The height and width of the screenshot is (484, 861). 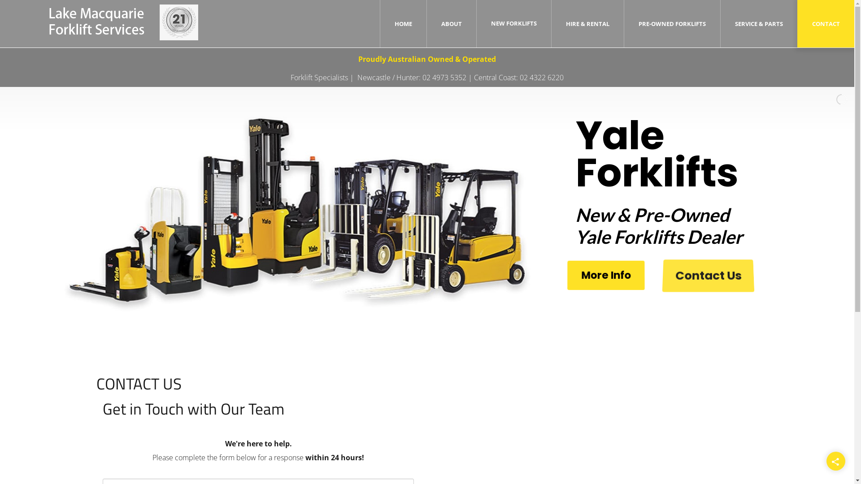 I want to click on SERVICE & PARTS, so click(x=759, y=24).